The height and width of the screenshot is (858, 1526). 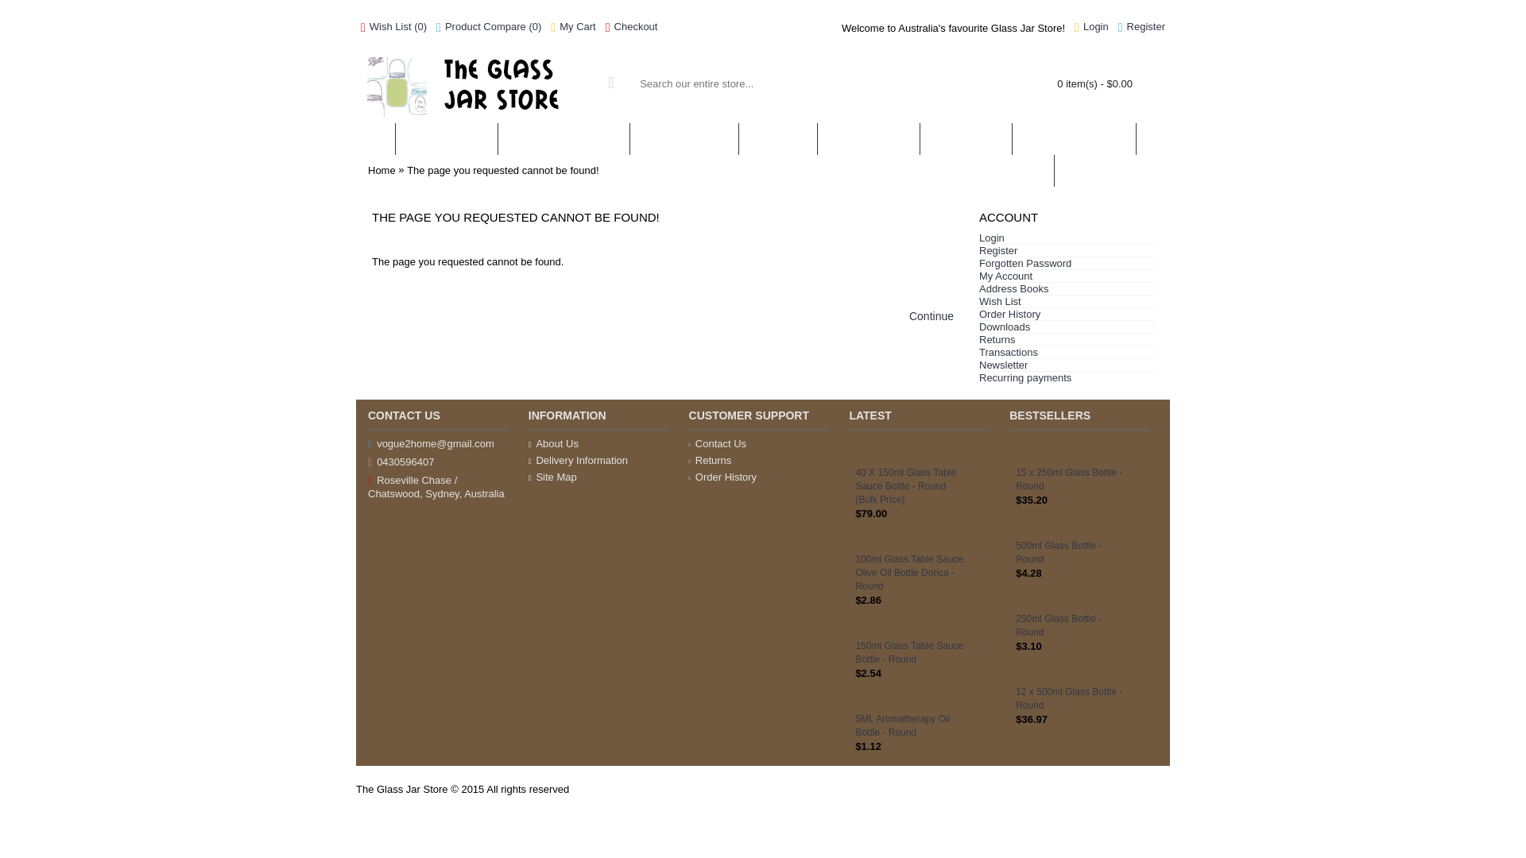 What do you see at coordinates (931, 316) in the screenshot?
I see `Continue` at bounding box center [931, 316].